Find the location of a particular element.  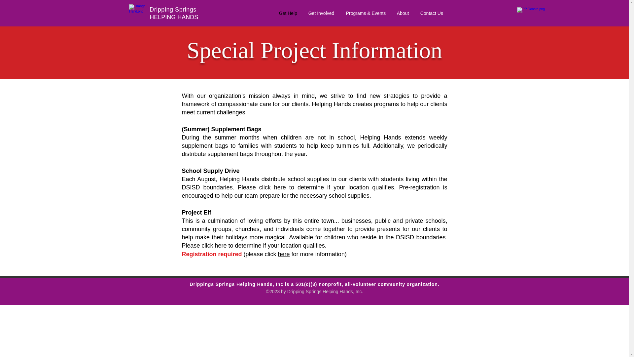

here is located at coordinates (284, 254).